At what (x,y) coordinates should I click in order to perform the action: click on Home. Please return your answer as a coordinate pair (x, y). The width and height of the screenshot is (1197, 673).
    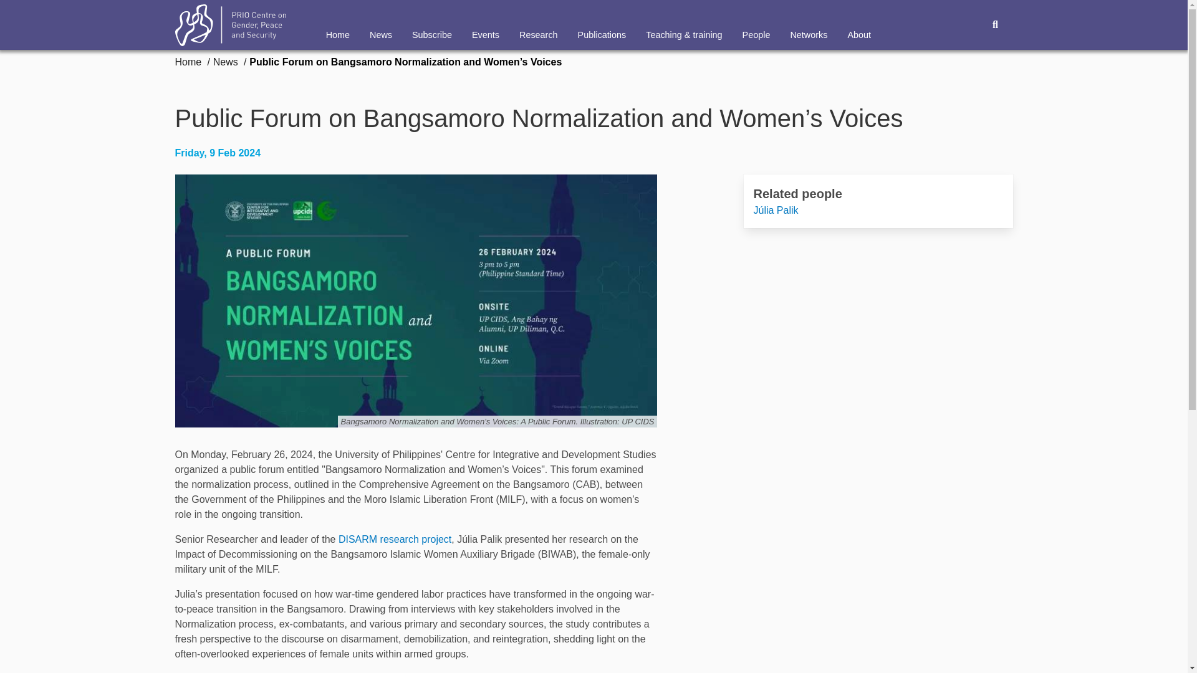
    Looking at the image, I should click on (189, 62).